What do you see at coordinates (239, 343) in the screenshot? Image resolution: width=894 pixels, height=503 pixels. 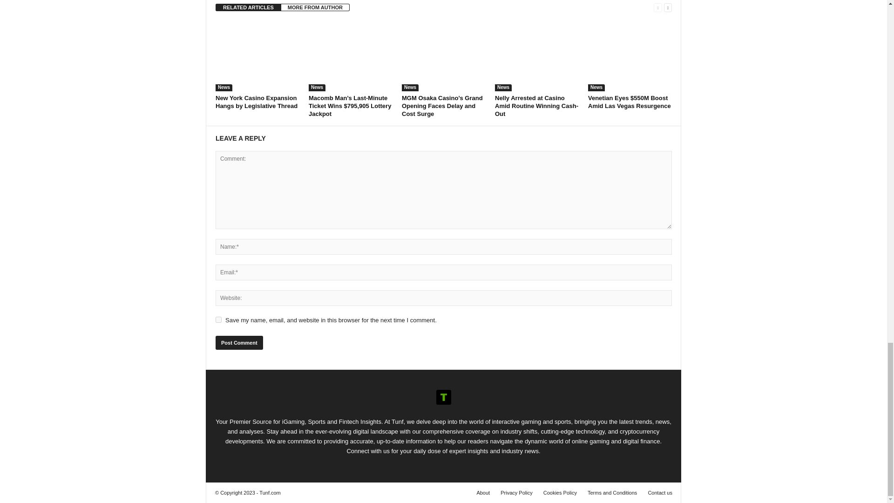 I see `Post Comment` at bounding box center [239, 343].